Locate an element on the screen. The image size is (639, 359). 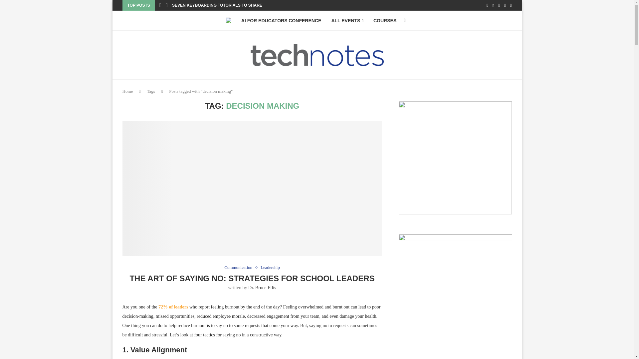
Dr. Bruce Ellis is located at coordinates (262, 287).